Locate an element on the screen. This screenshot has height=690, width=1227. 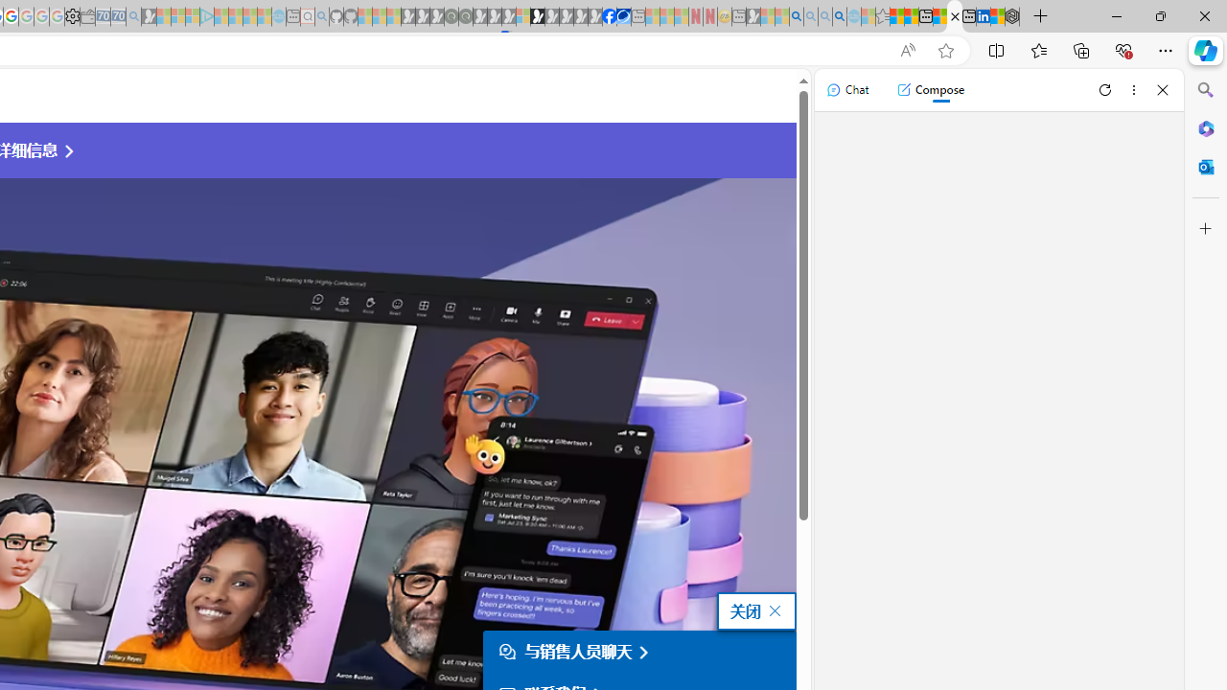
Chat is located at coordinates (847, 90).